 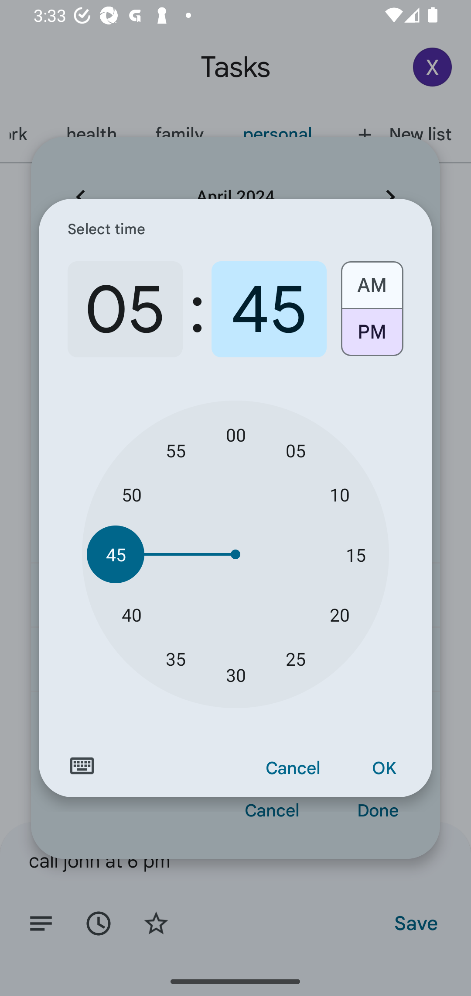 I want to click on 25 25 minutes, so click(x=296, y=658).